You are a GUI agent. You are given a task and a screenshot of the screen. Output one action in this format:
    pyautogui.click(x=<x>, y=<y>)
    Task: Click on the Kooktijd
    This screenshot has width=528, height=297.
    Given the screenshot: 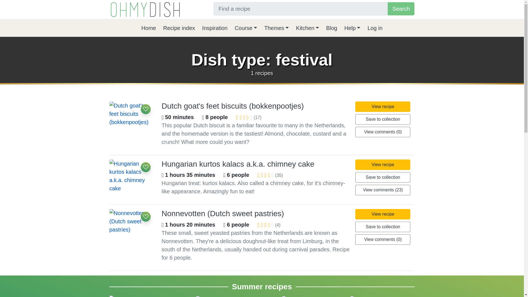 What is the action you would take?
    pyautogui.click(x=163, y=225)
    